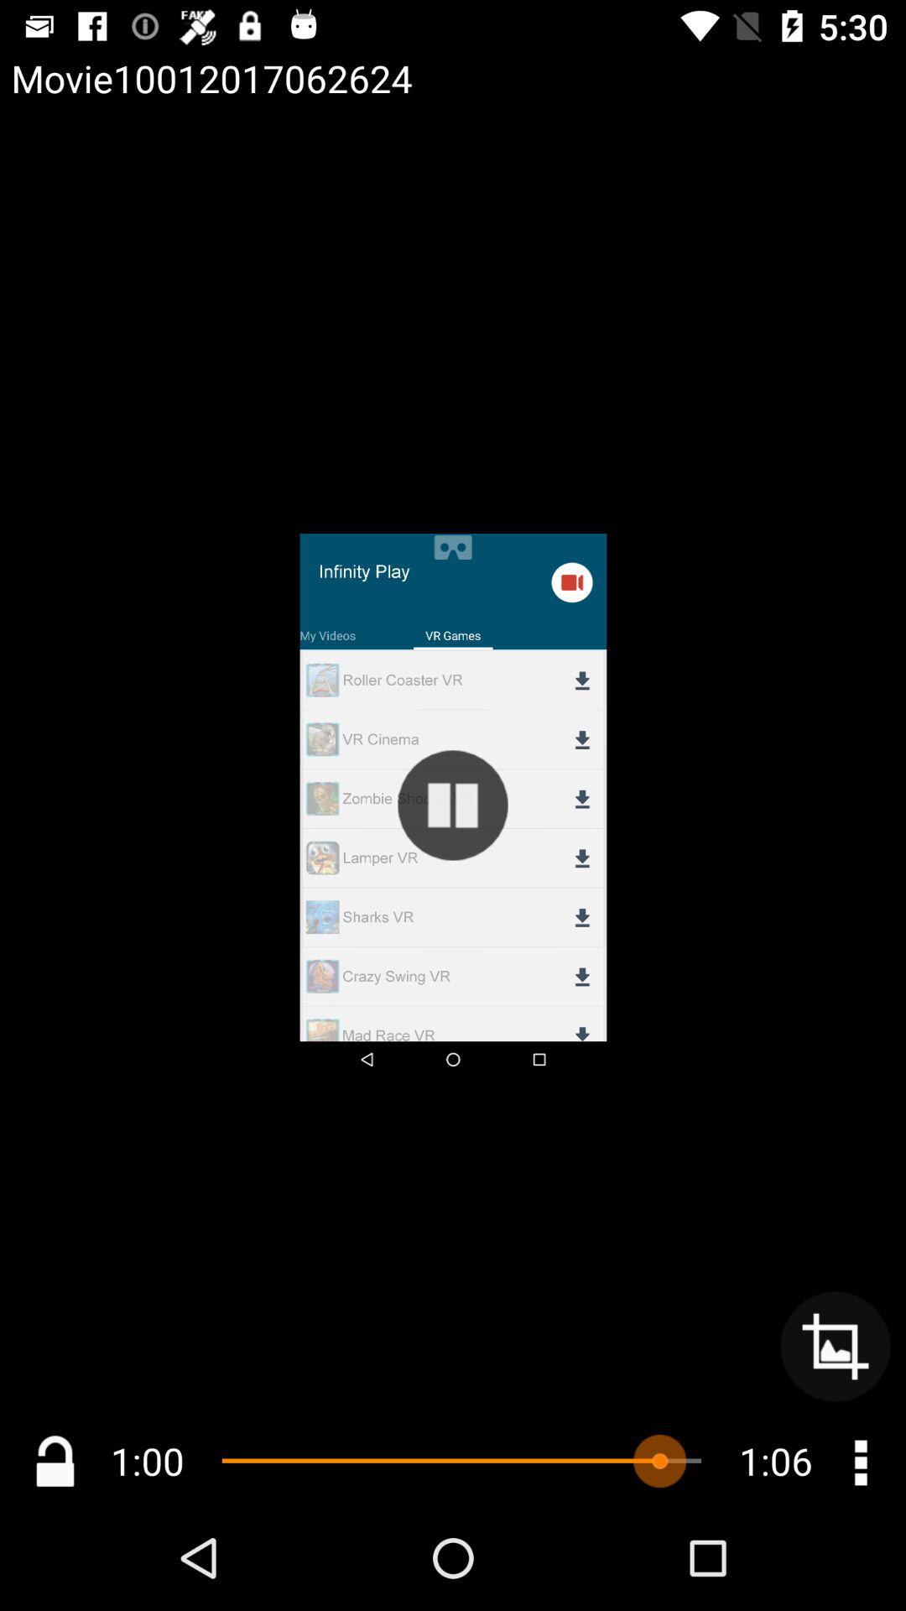 The width and height of the screenshot is (906, 1611). What do you see at coordinates (453, 805) in the screenshot?
I see `this is button to pause the video` at bounding box center [453, 805].